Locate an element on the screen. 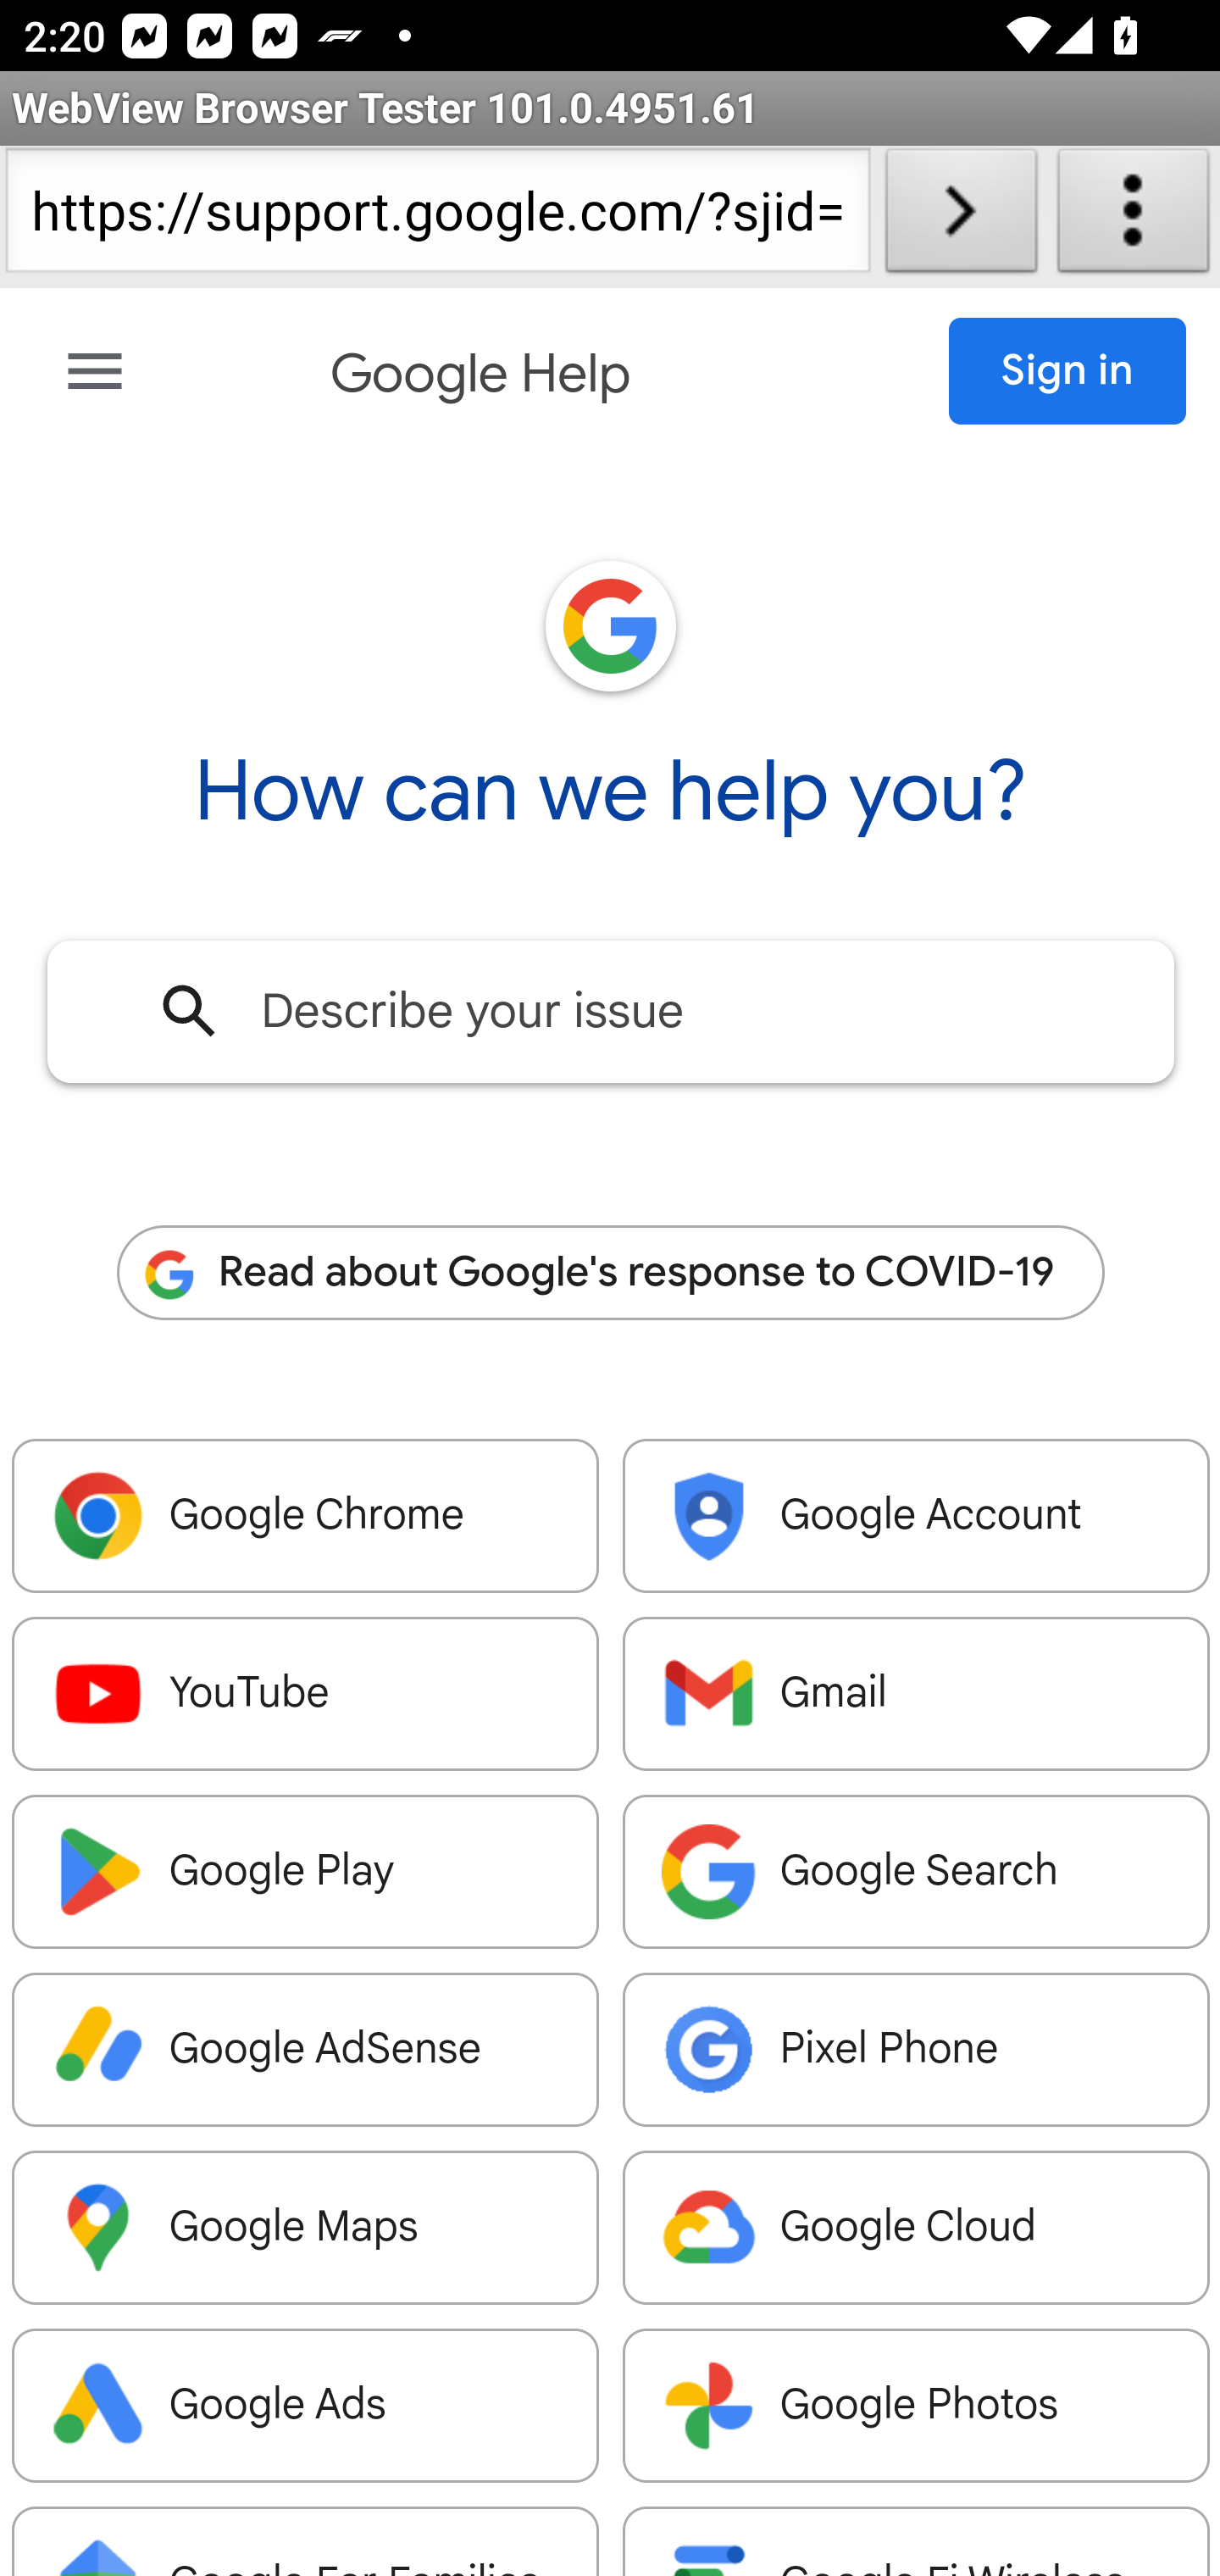  Load URL is located at coordinates (961, 217).